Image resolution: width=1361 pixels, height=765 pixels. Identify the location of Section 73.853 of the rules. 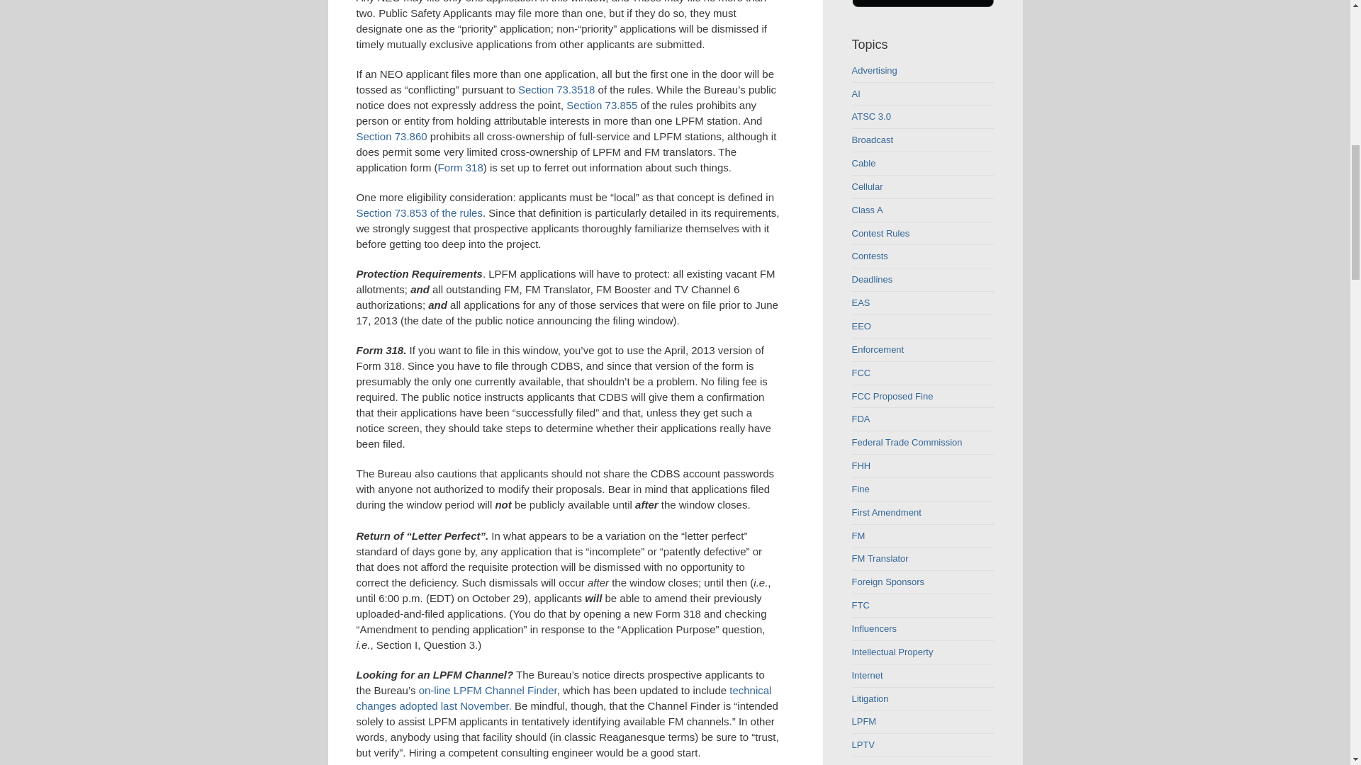
(418, 212).